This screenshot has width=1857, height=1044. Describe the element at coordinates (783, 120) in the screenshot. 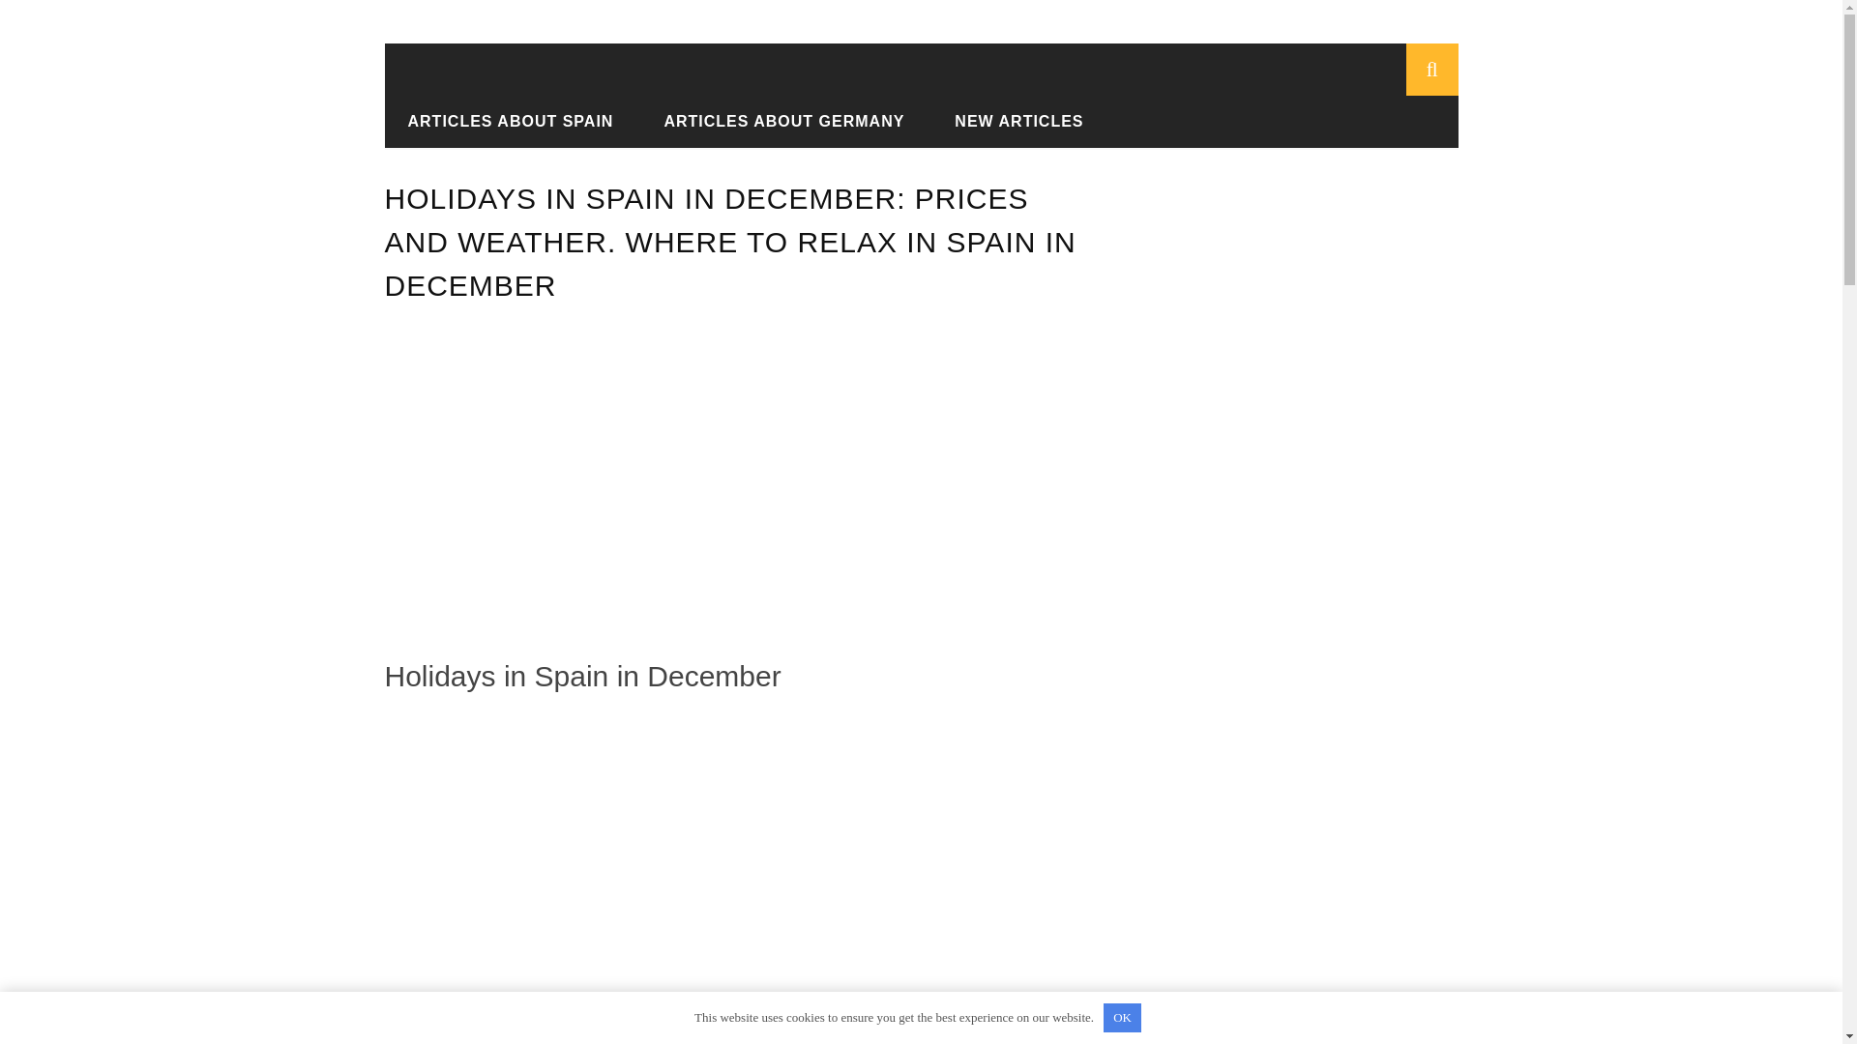

I see `ARTICLES ABOUT GERMANY` at that location.